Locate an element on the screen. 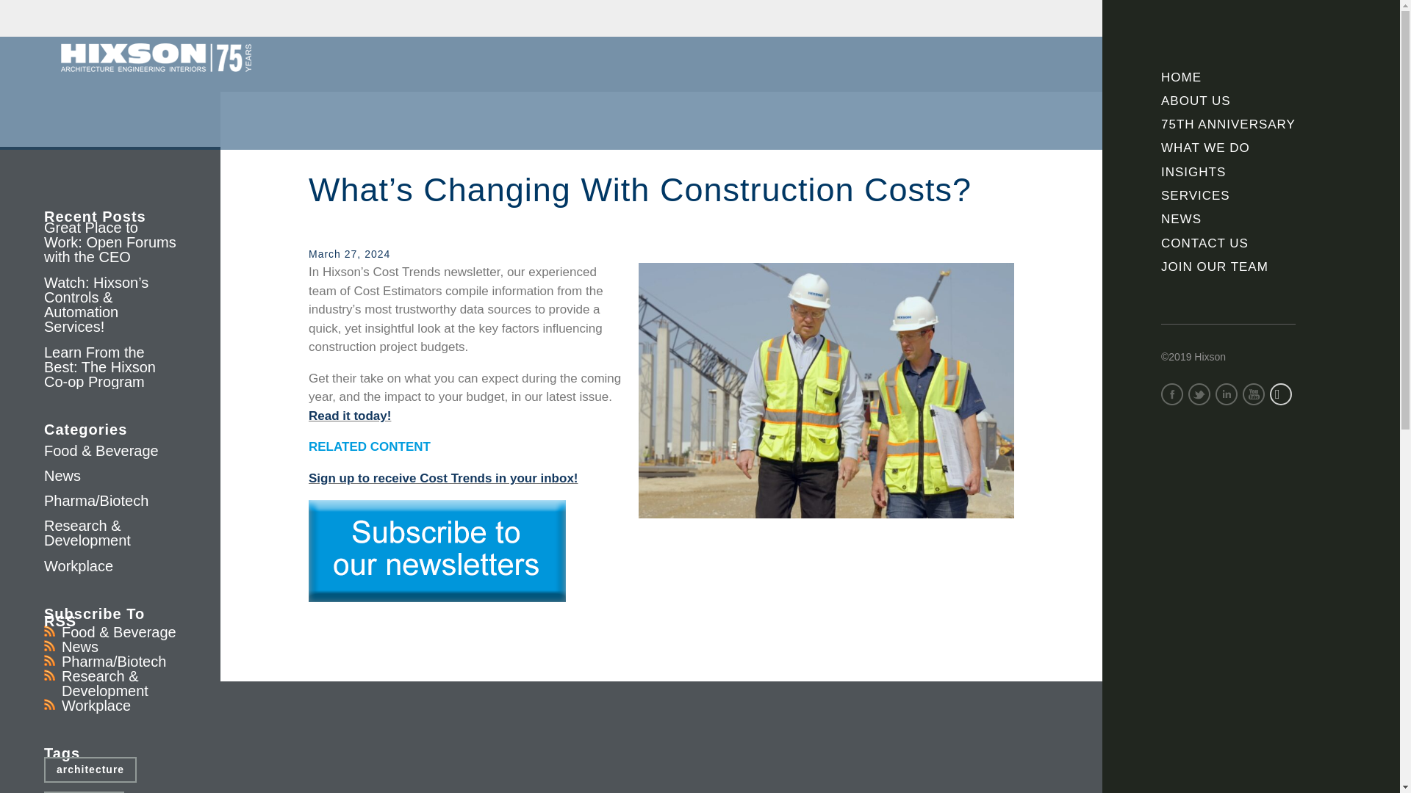 This screenshot has width=1411, height=793. Workplace is located at coordinates (96, 706).